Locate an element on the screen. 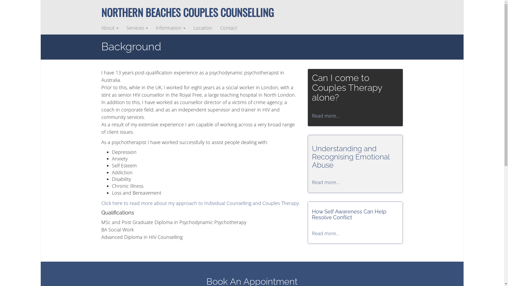 Image resolution: width=508 pixels, height=286 pixels. Understanding and Recognising Emotional Abuse

Read more... is located at coordinates (355, 165).